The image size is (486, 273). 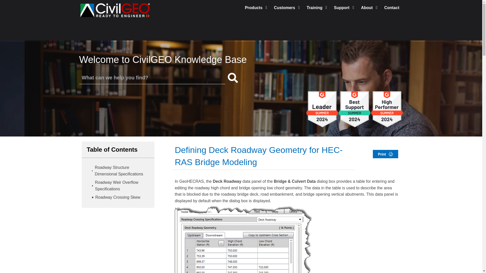 I want to click on Customers, so click(x=288, y=8).